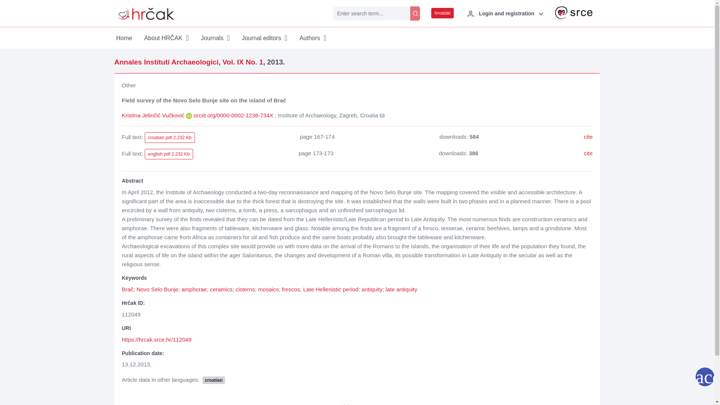 This screenshot has width=720, height=405. What do you see at coordinates (242, 62) in the screenshot?
I see `Vol. IX No. 1` at bounding box center [242, 62].